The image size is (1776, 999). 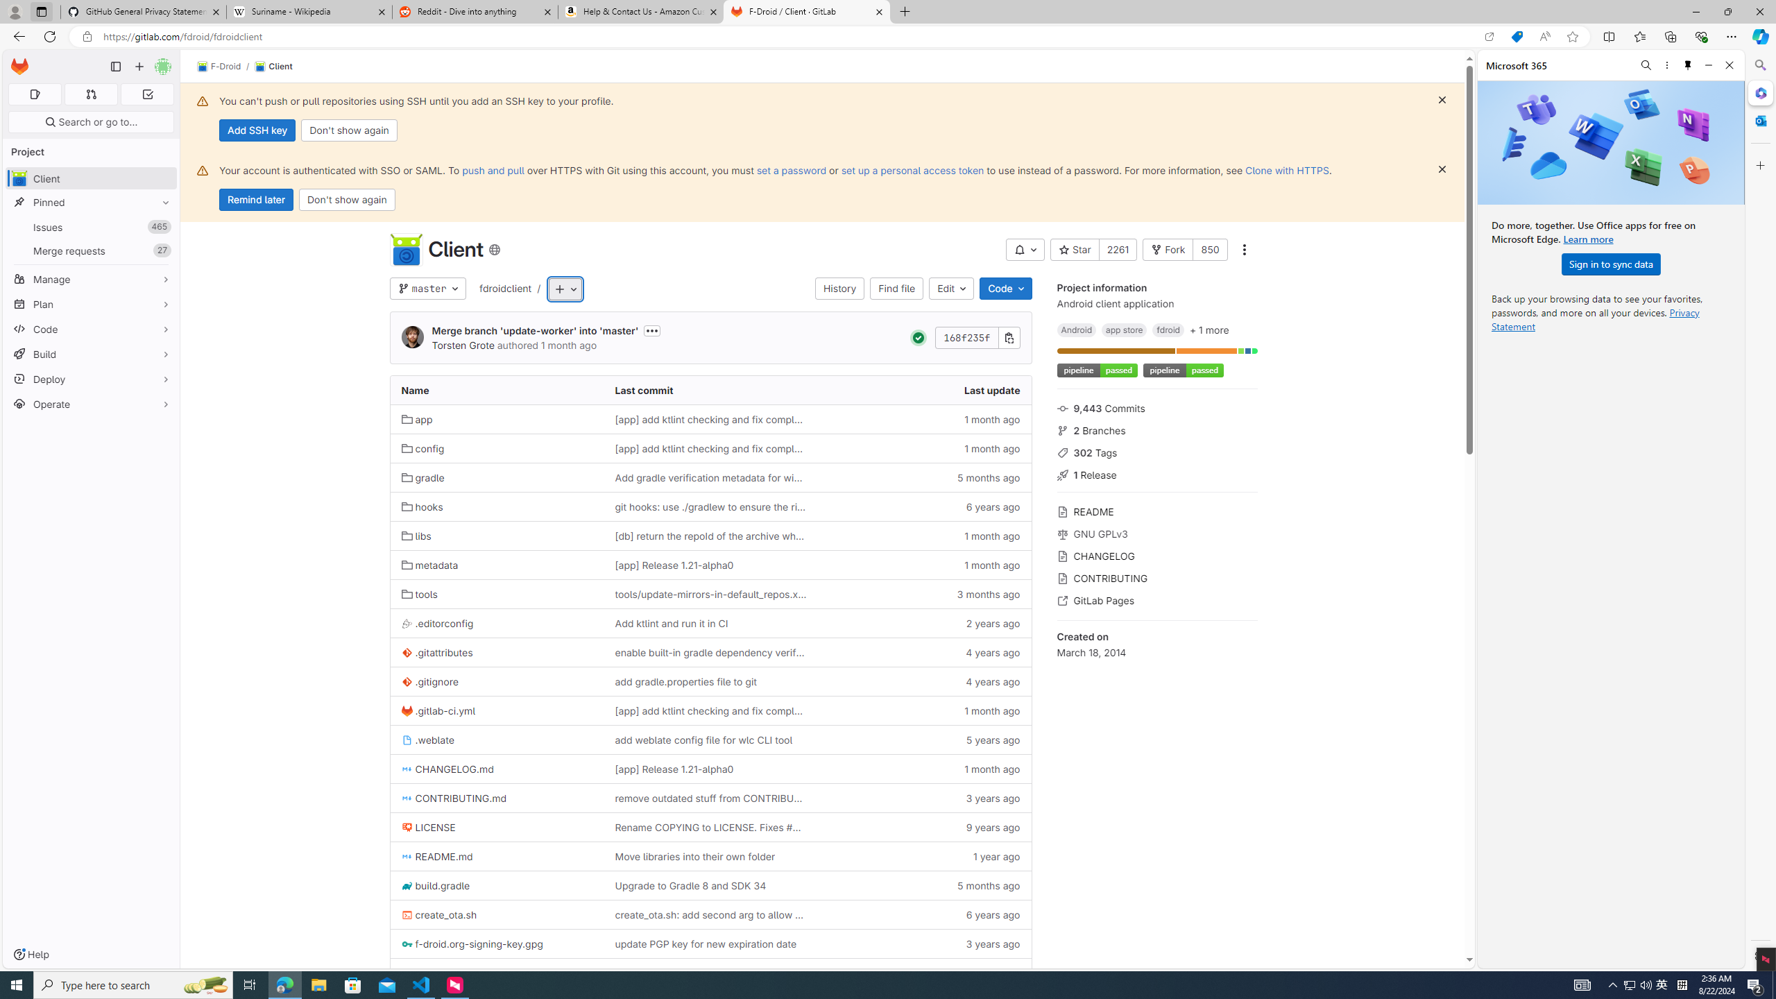 What do you see at coordinates (1182, 370) in the screenshot?
I see `Project badge` at bounding box center [1182, 370].